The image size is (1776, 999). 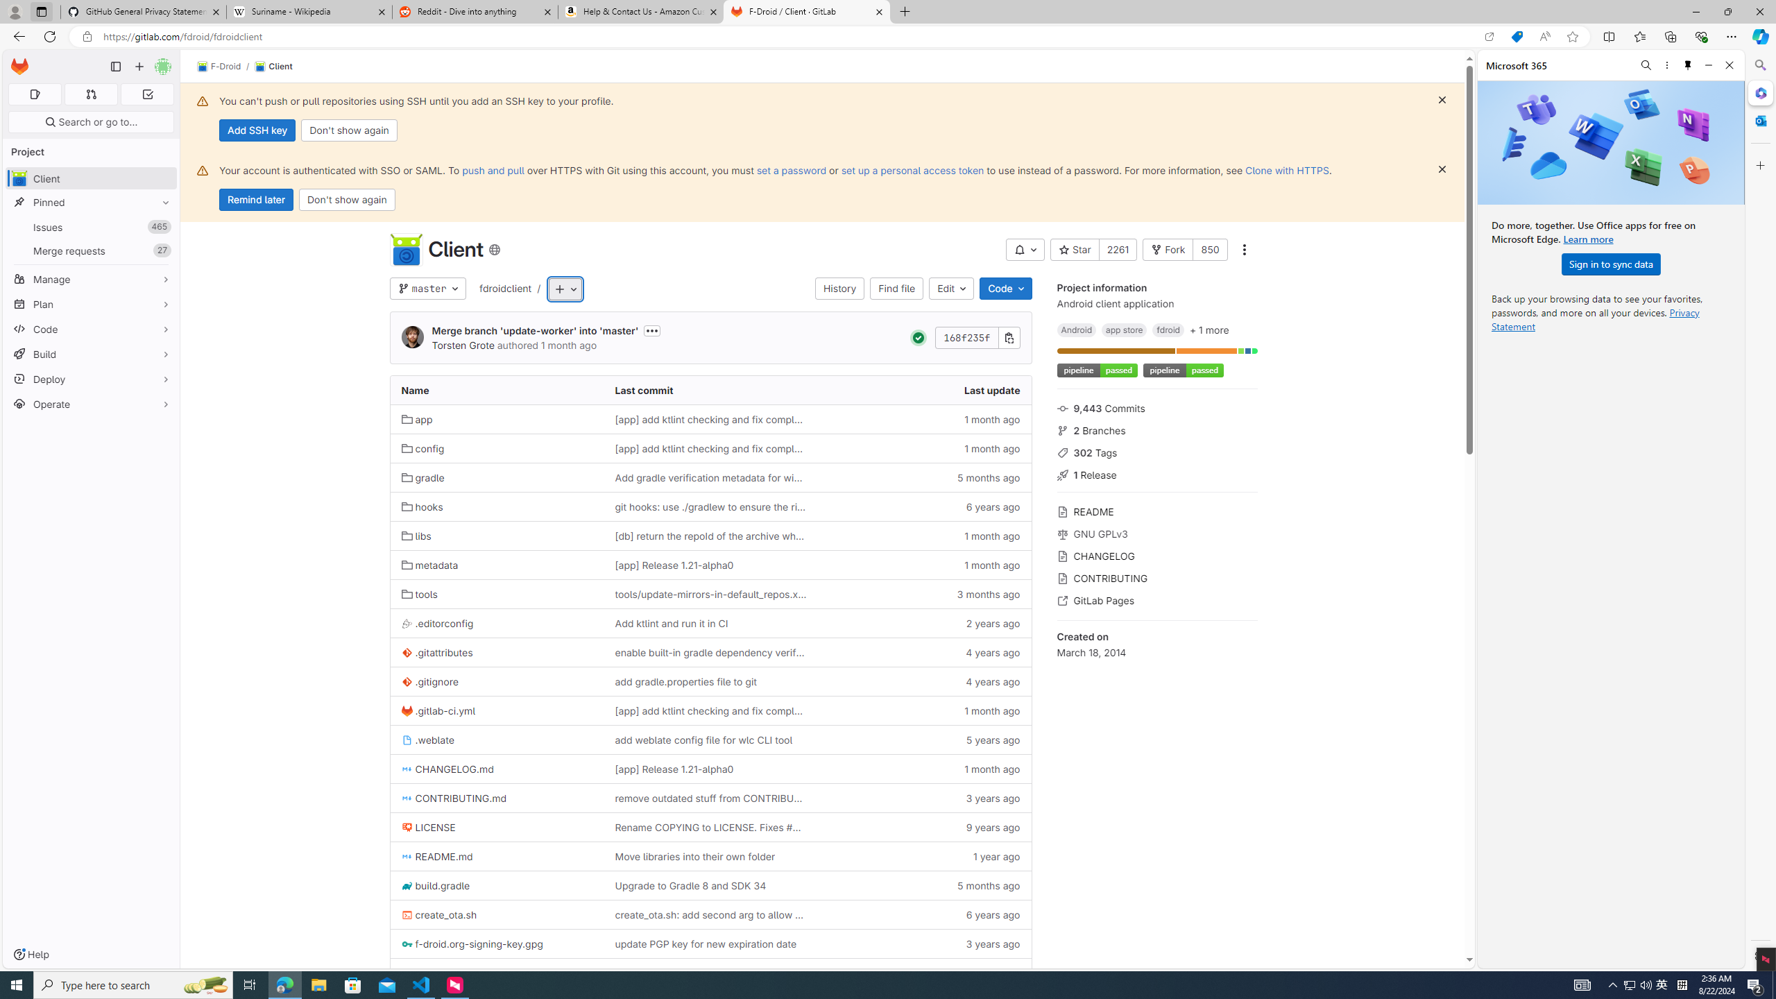 What do you see at coordinates (1182, 370) in the screenshot?
I see `Project badge` at bounding box center [1182, 370].